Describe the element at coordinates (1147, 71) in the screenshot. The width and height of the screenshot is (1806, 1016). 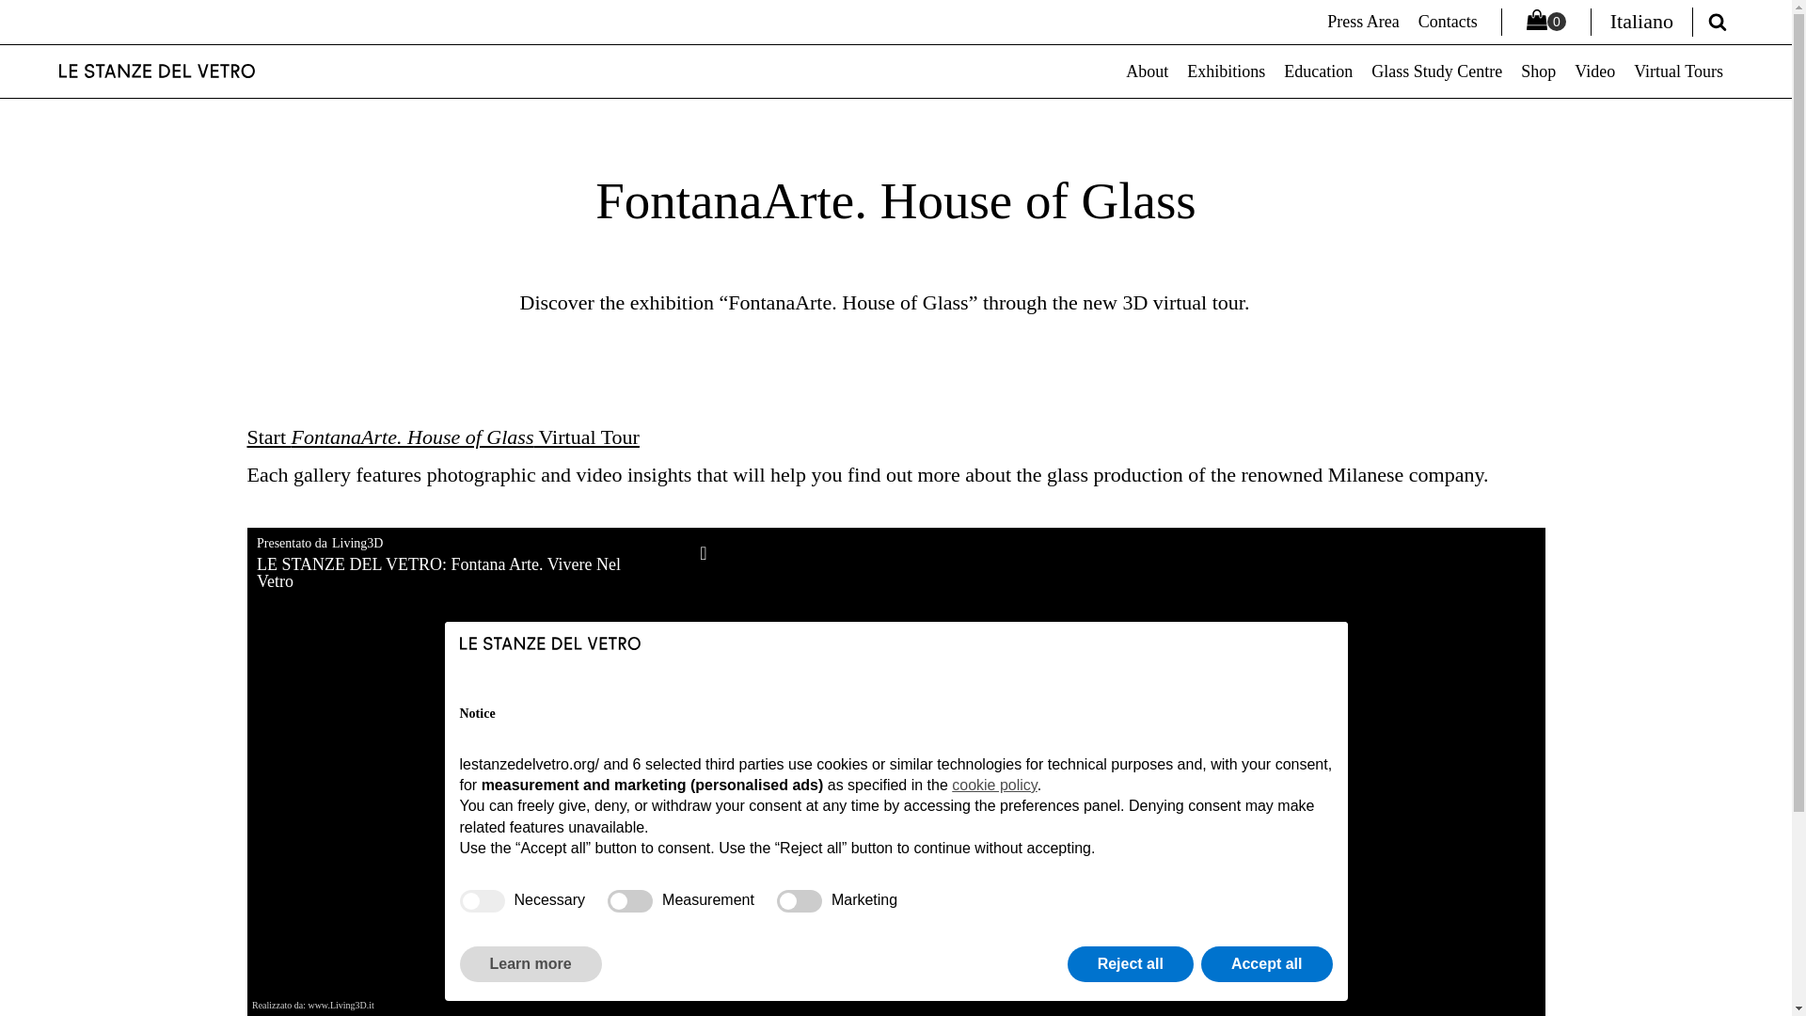
I see `About` at that location.